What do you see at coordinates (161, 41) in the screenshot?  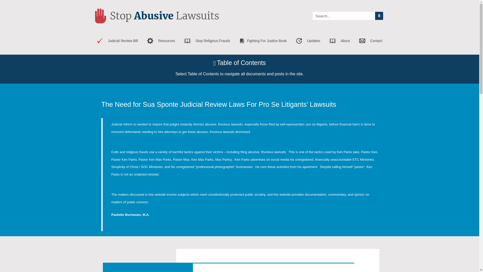 I see `Resources` at bounding box center [161, 41].